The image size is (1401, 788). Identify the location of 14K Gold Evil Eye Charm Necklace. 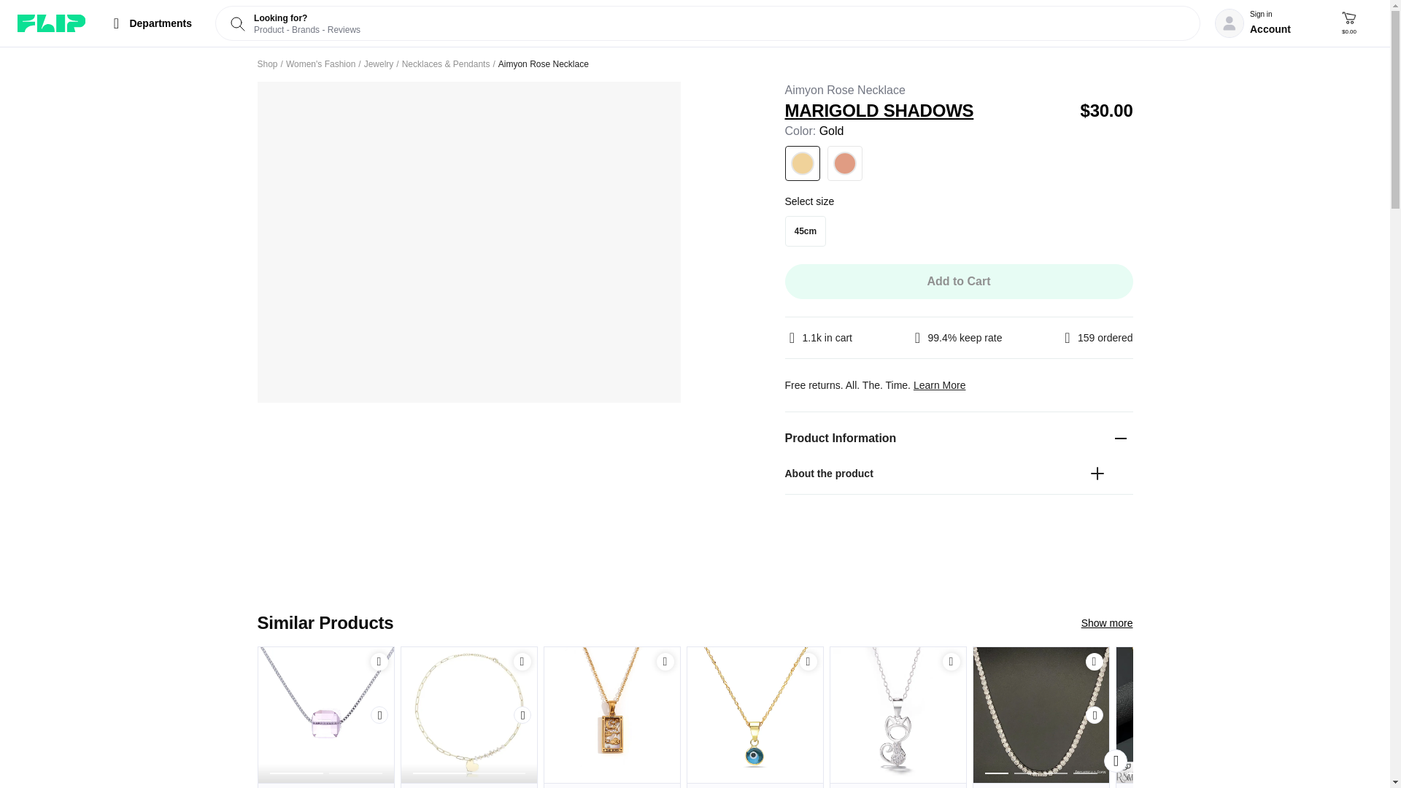
(755, 785).